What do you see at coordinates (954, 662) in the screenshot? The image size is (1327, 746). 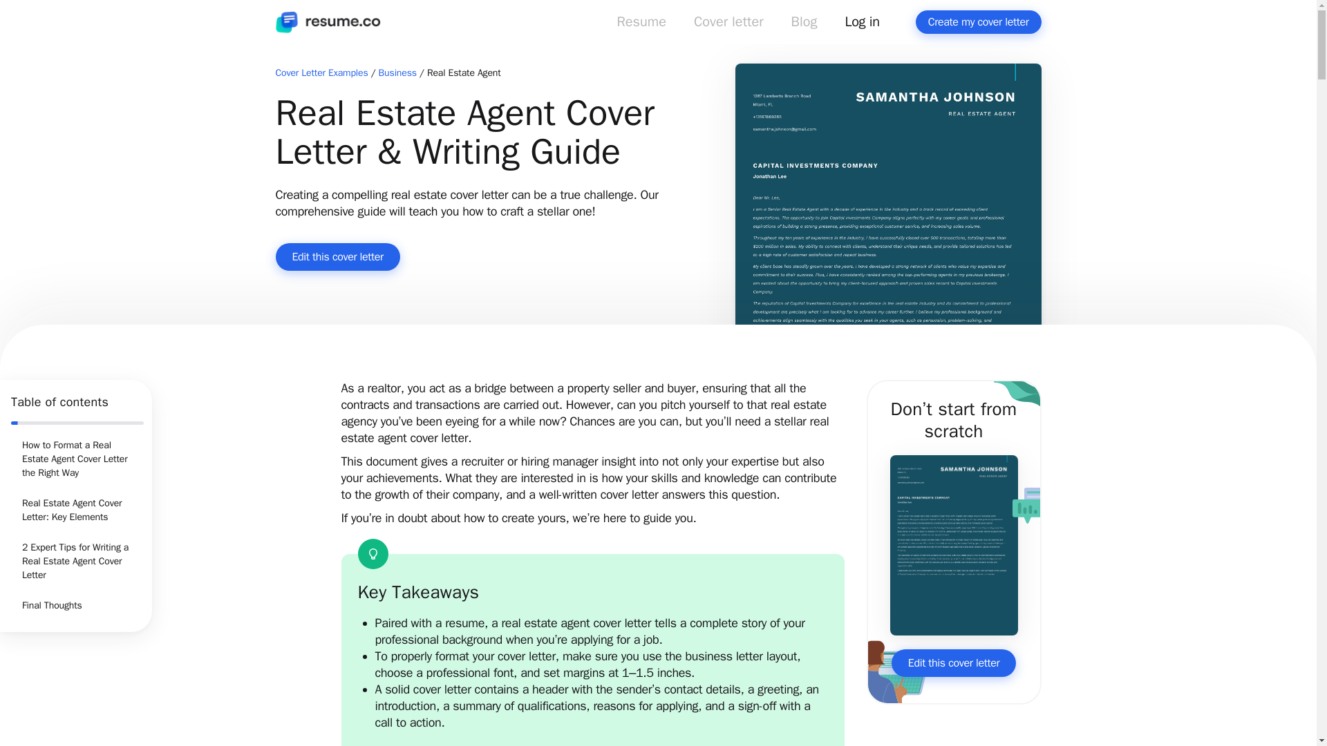 I see `Edit this cover letter` at bounding box center [954, 662].